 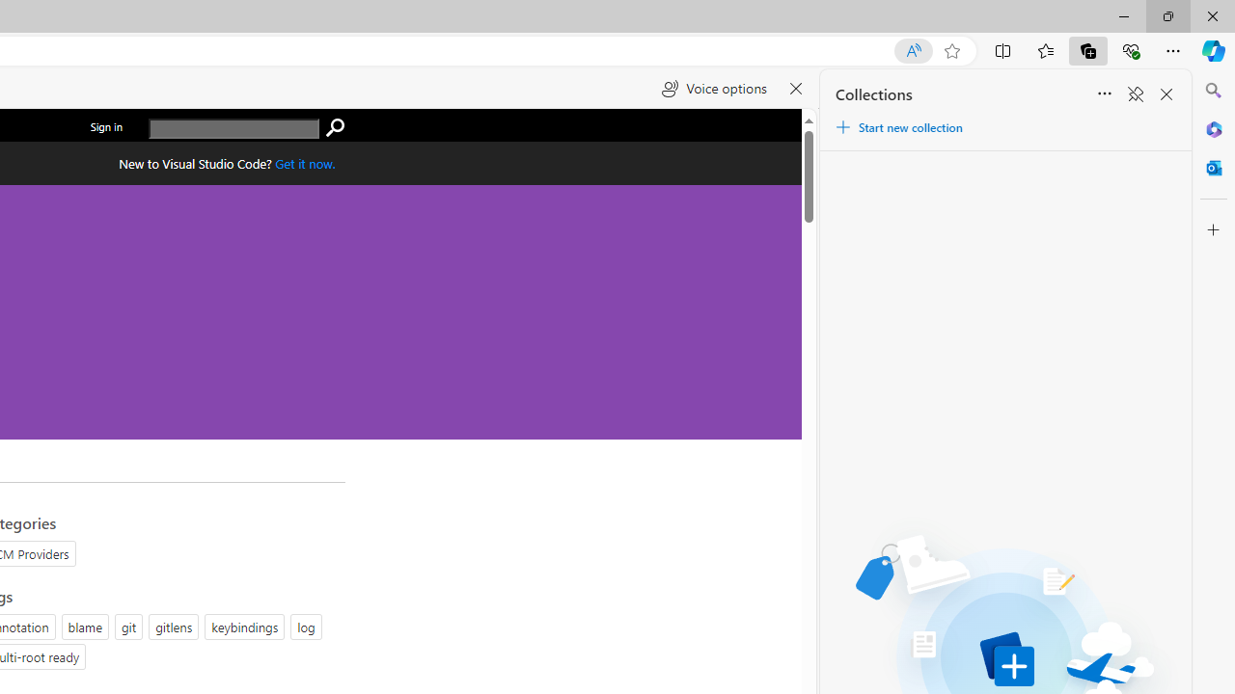 What do you see at coordinates (714, 89) in the screenshot?
I see `Voice options` at bounding box center [714, 89].